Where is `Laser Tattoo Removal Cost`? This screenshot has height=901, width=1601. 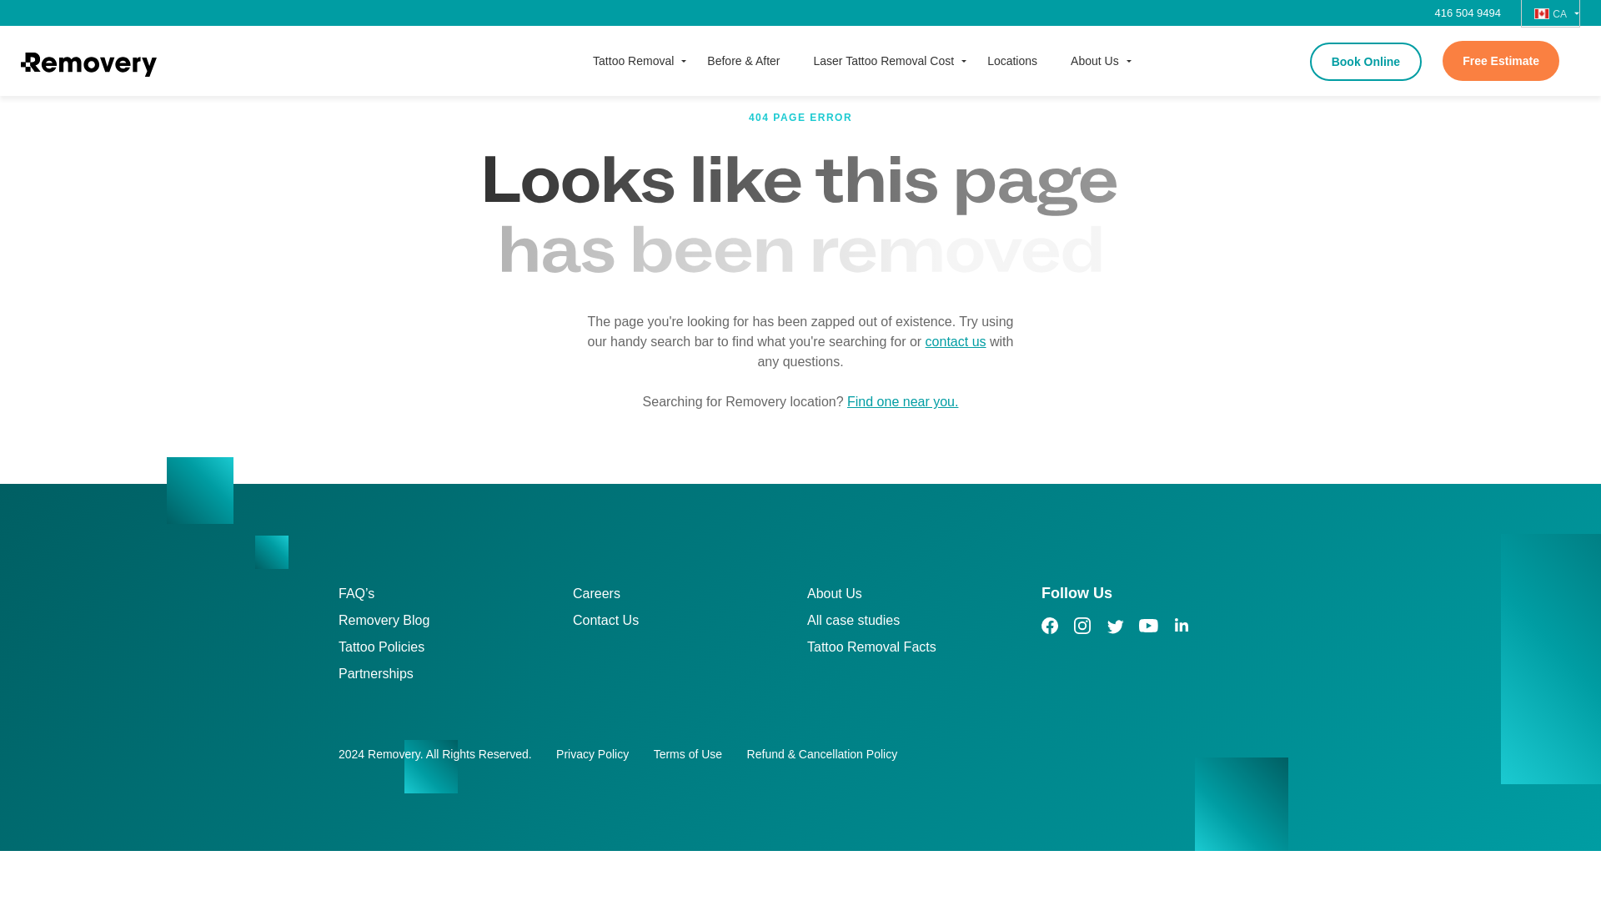
Laser Tattoo Removal Cost is located at coordinates (884, 60).